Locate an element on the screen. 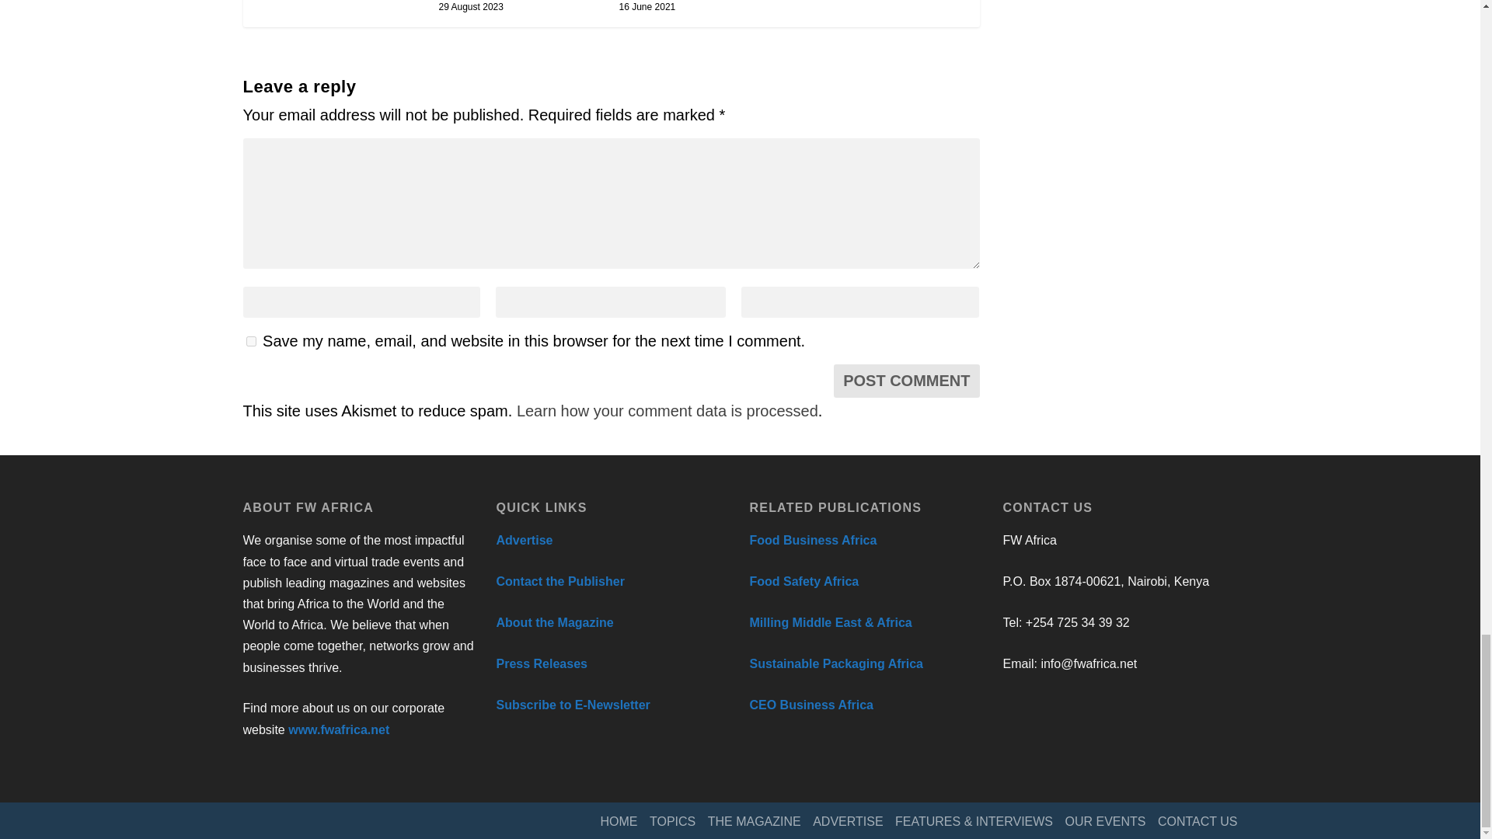 This screenshot has height=839, width=1492. yes is located at coordinates (250, 342).